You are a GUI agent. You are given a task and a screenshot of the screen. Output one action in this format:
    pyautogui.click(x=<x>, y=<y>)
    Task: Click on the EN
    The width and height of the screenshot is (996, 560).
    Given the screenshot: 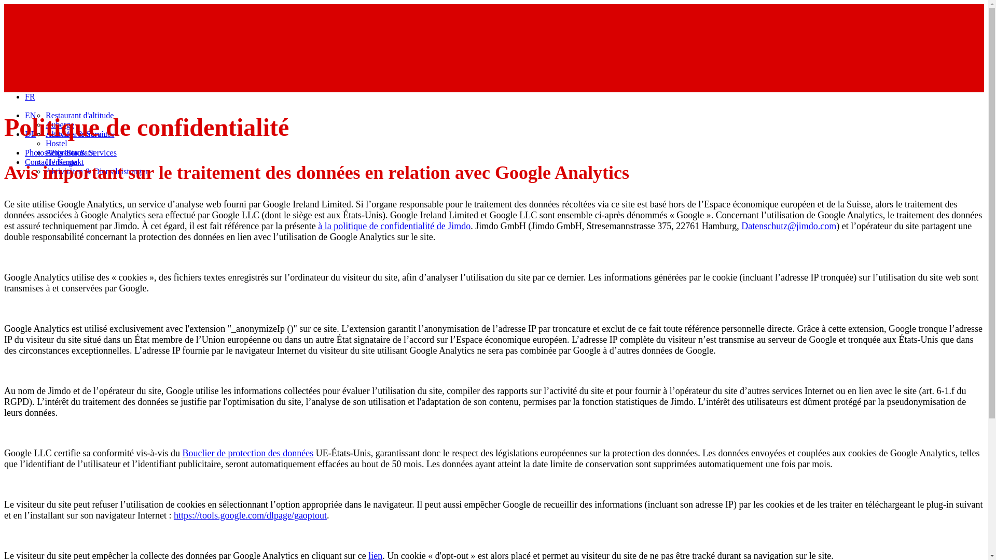 What is the action you would take?
    pyautogui.click(x=30, y=115)
    